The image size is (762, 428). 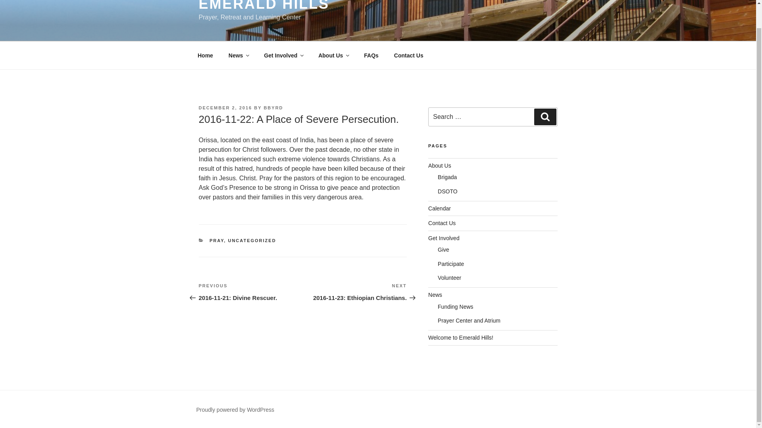 I want to click on PRAY, so click(x=217, y=240).